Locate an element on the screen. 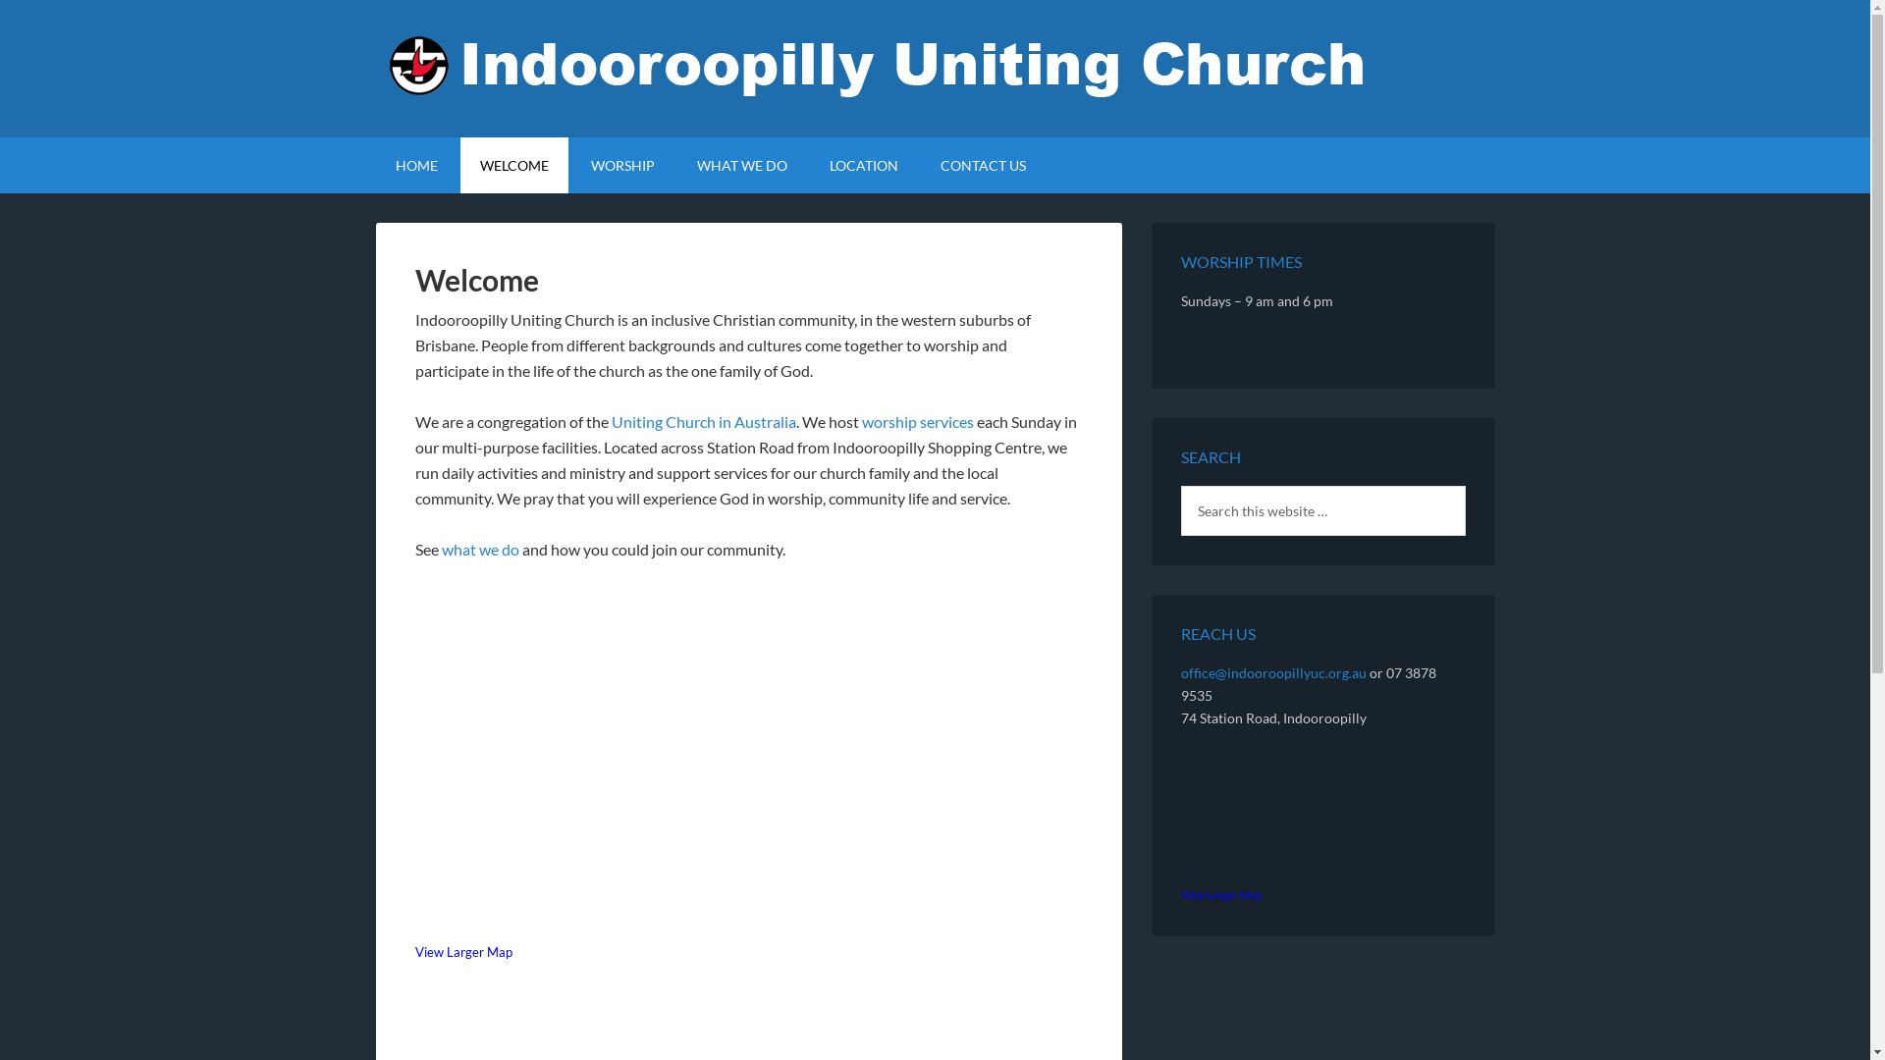  office@indooroopillyuc.org.au is located at coordinates (1272, 673).